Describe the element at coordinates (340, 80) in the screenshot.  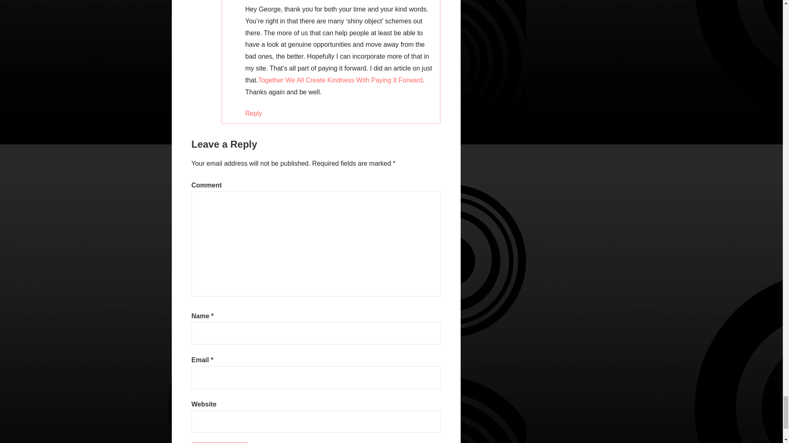
I see `Together We All Create Kindness With Paying It Forward` at that location.